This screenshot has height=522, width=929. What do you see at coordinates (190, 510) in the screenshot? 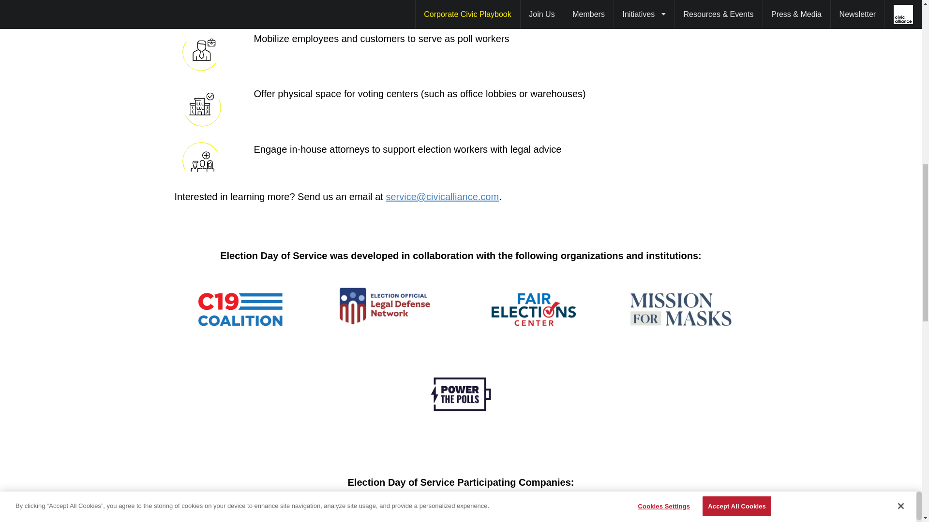
I see `AEO ` at bounding box center [190, 510].